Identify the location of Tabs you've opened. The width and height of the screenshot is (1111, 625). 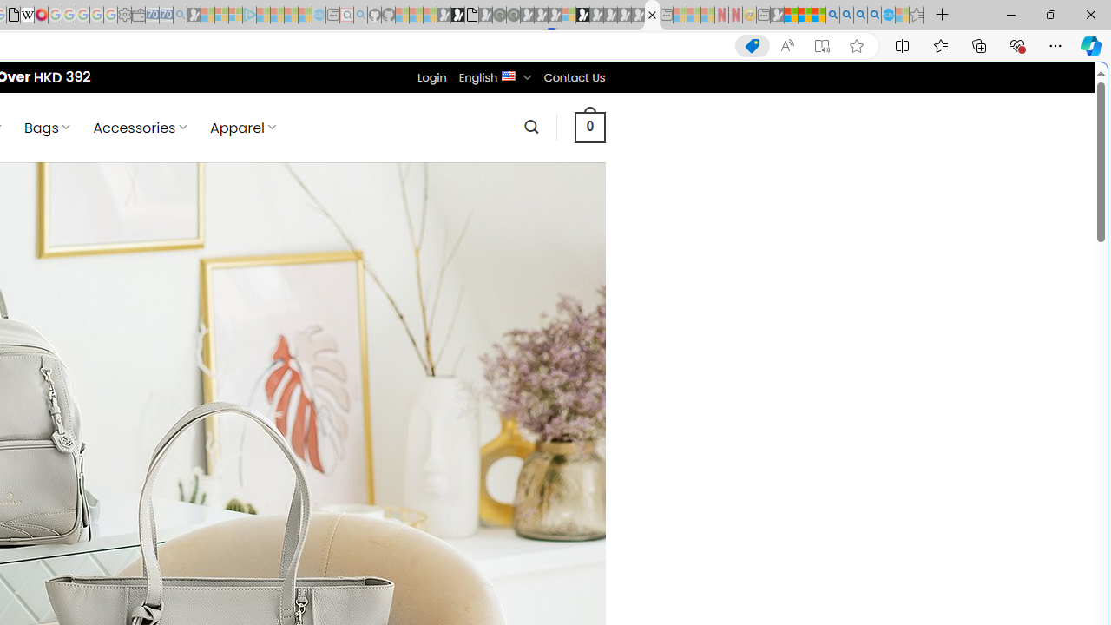
(240, 231).